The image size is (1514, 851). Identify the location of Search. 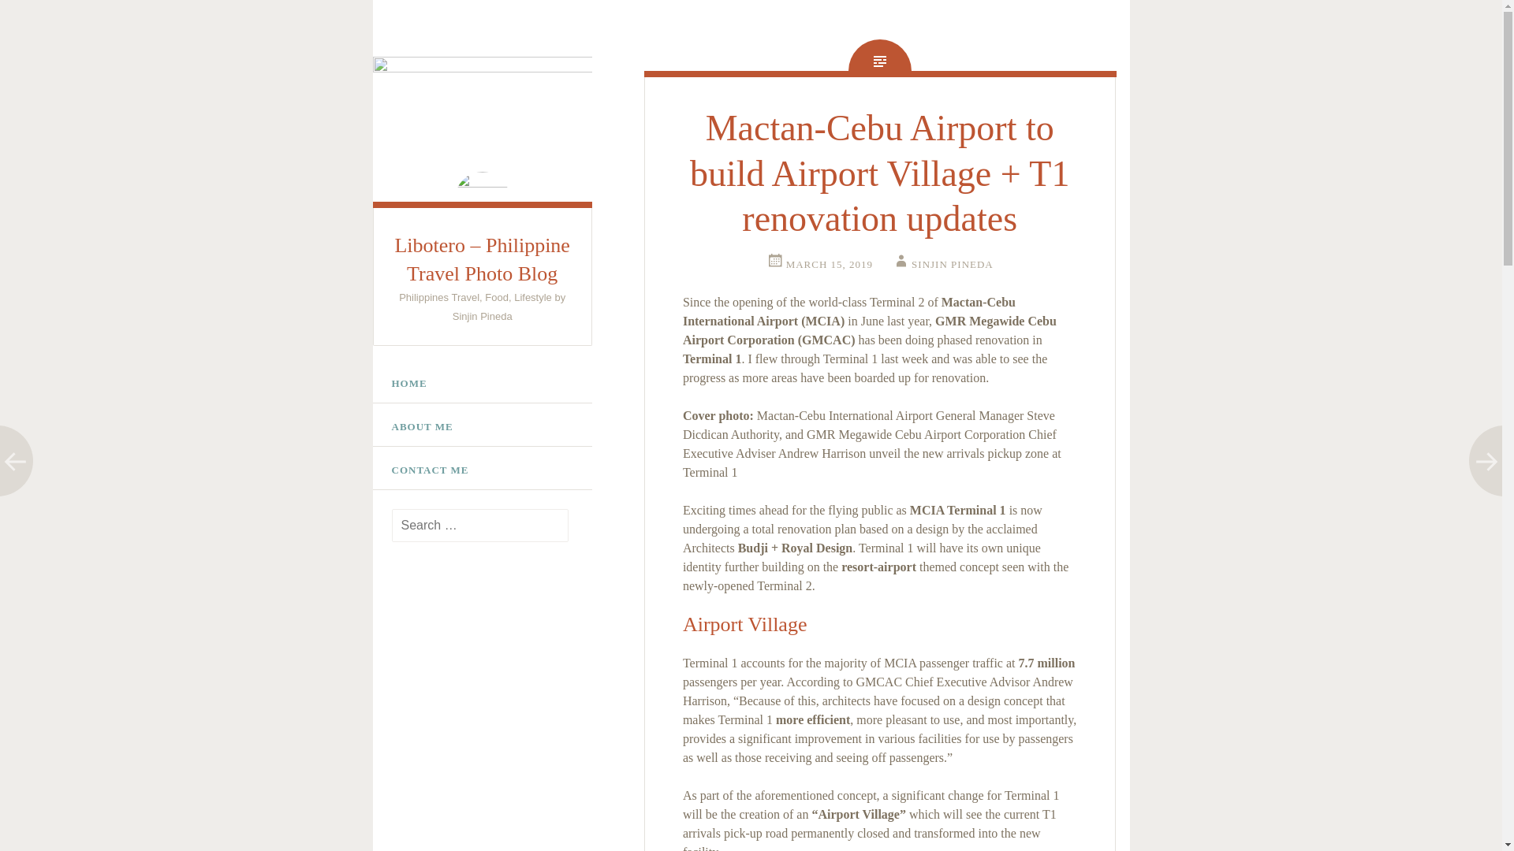
(39, 17).